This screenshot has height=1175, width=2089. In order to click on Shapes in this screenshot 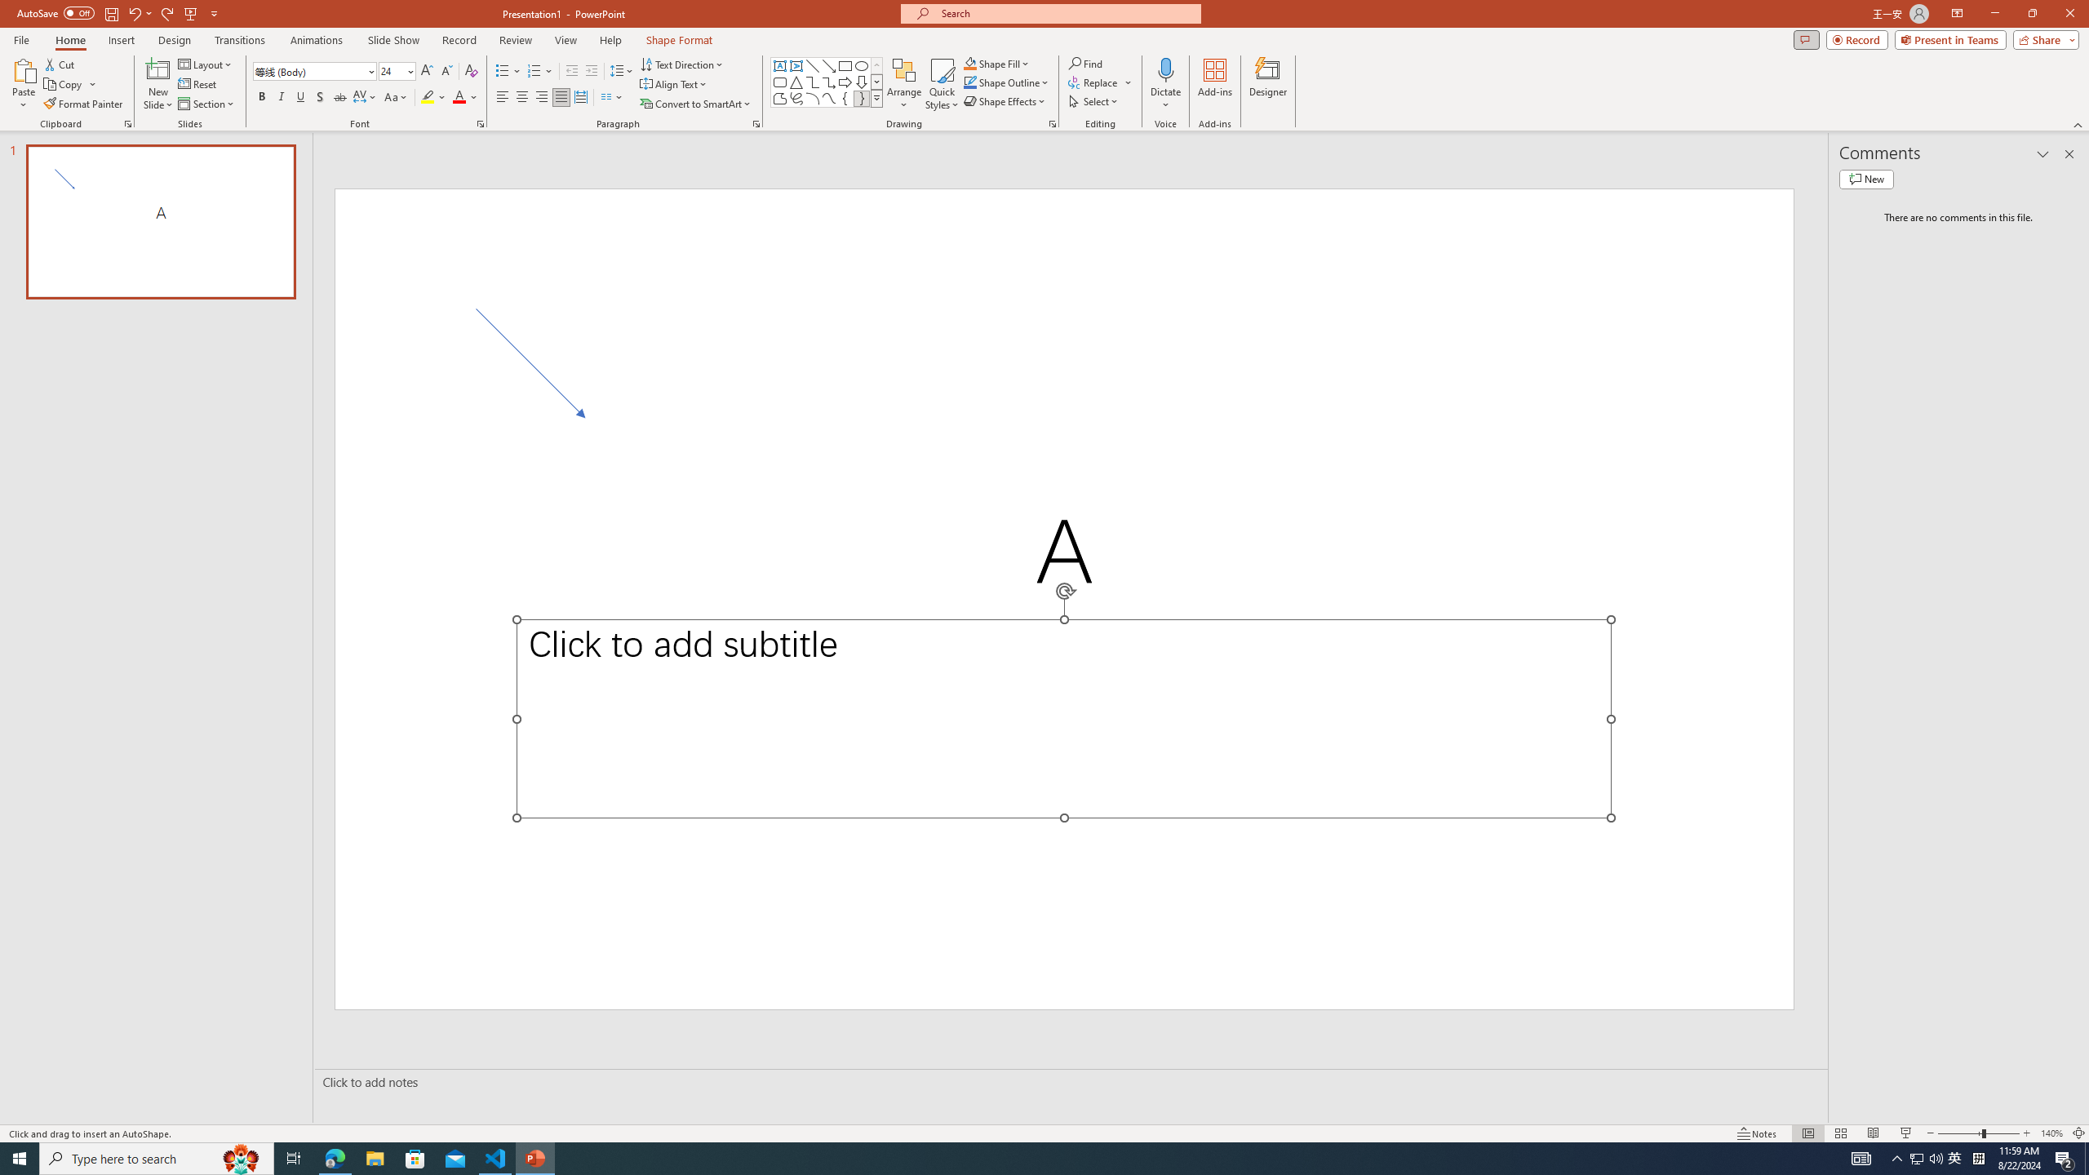, I will do `click(876, 98)`.